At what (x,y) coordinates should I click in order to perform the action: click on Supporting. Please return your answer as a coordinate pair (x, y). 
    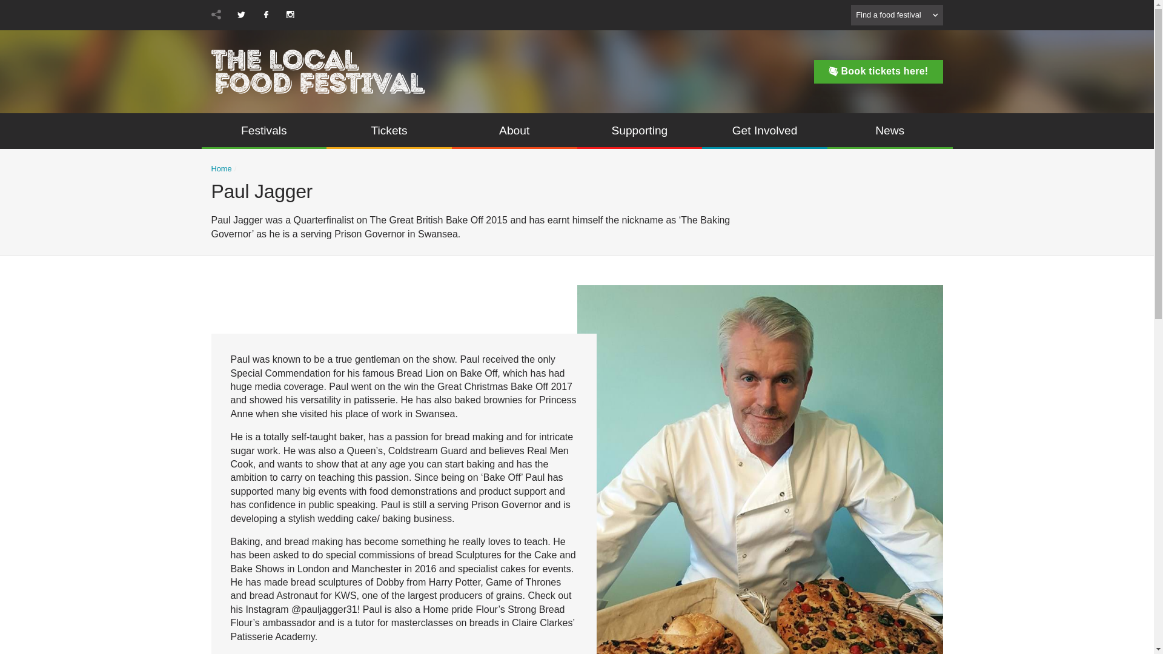
    Looking at the image, I should click on (640, 131).